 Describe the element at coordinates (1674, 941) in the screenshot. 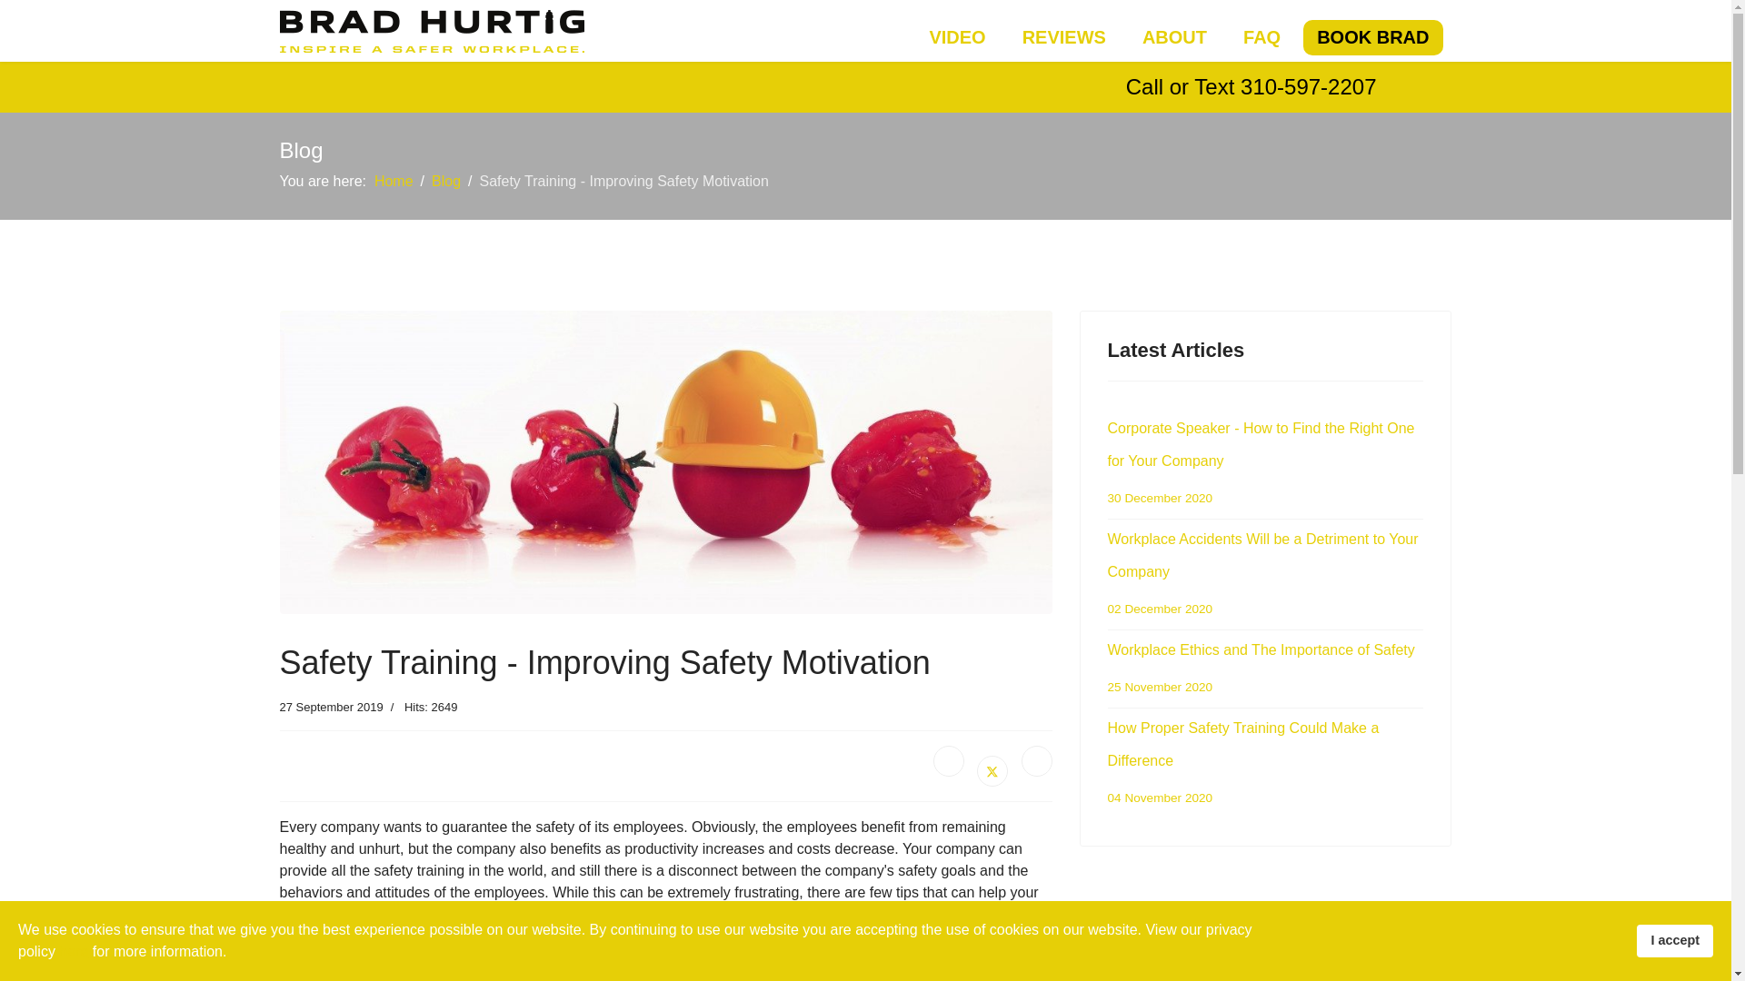

I see `I accept` at that location.